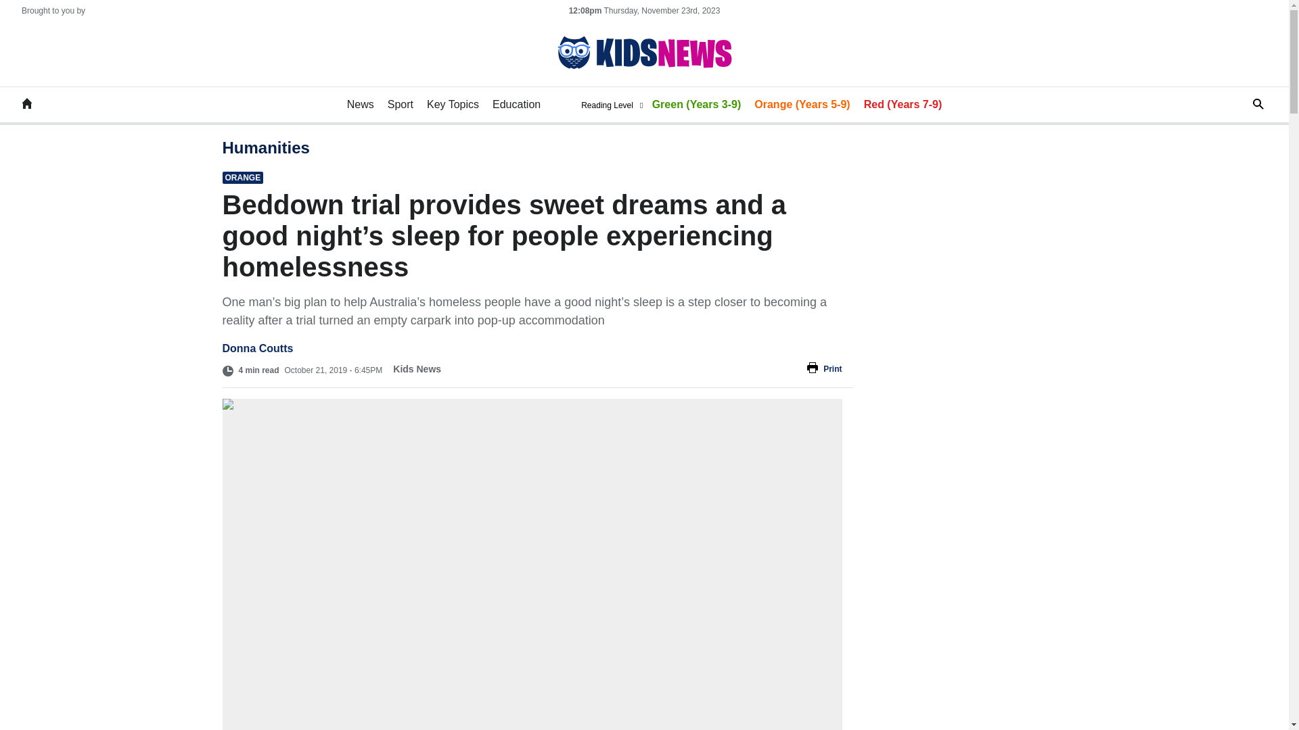  What do you see at coordinates (697, 105) in the screenshot?
I see `Green (Years 3-9)` at bounding box center [697, 105].